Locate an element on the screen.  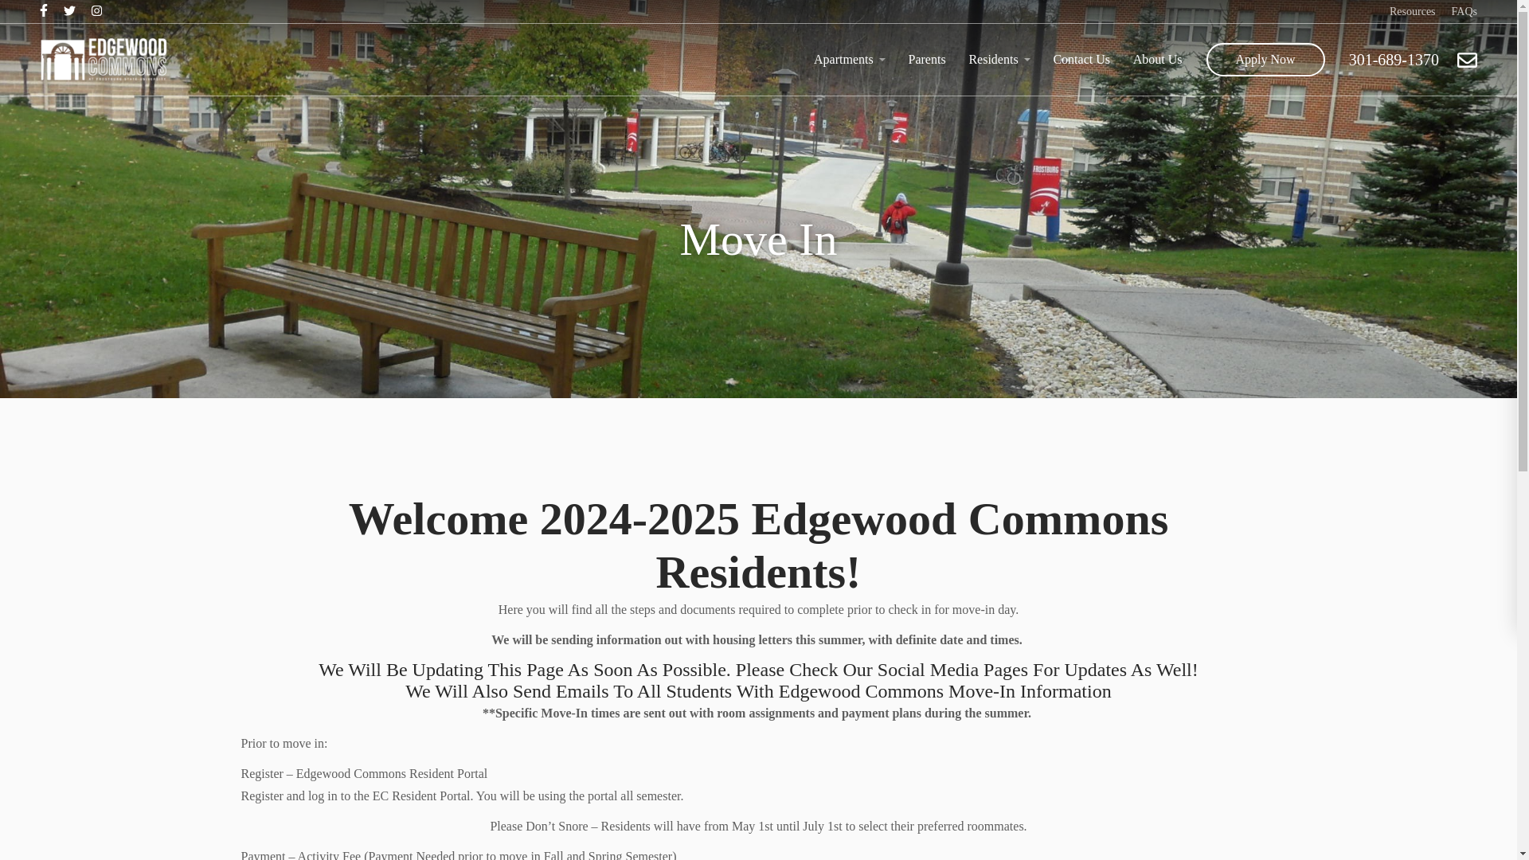
About Us is located at coordinates (1157, 59).